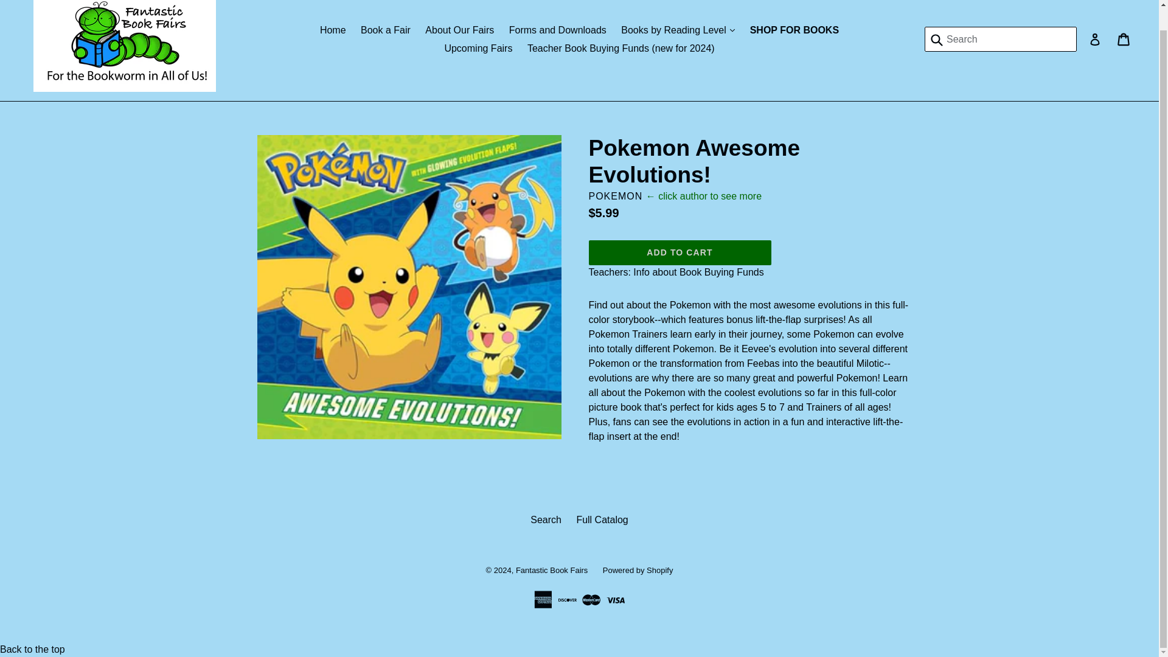  I want to click on About Our Fairs, so click(459, 30).